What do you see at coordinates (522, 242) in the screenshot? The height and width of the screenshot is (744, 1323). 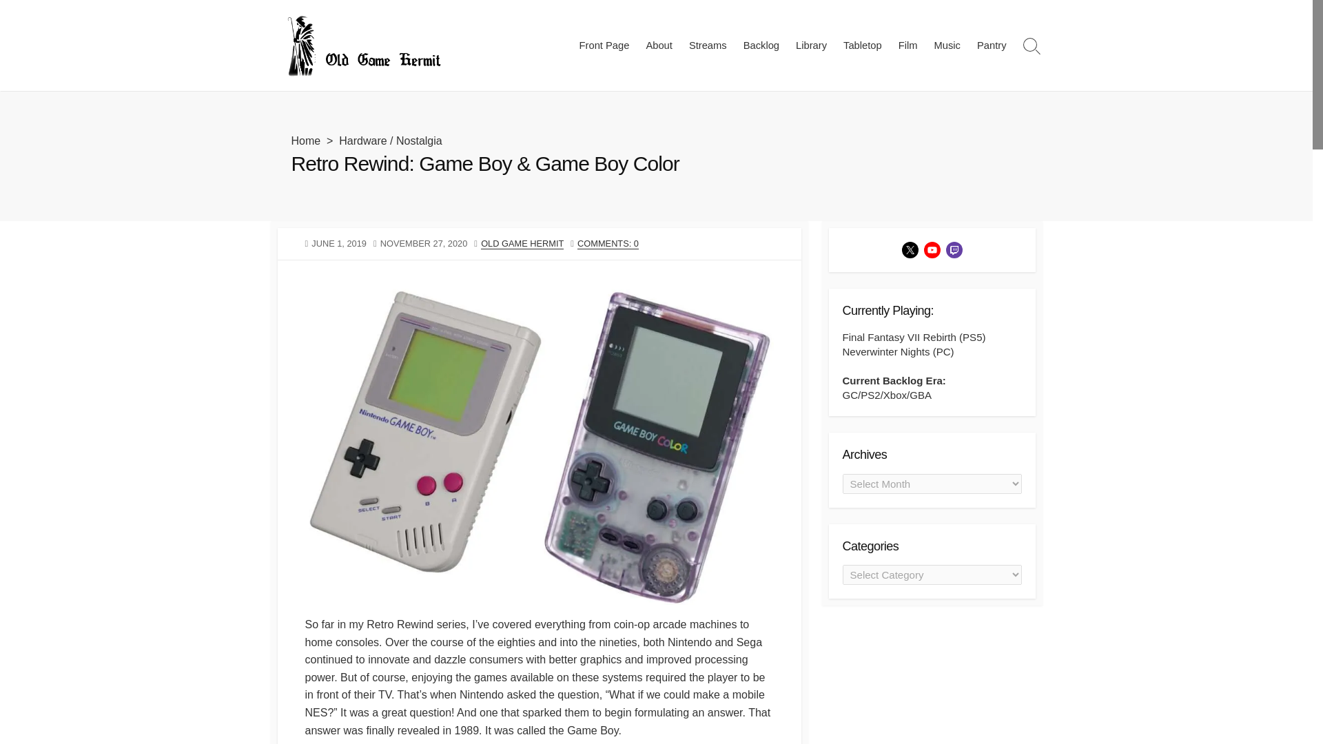 I see `OLD GAME HERMIT` at bounding box center [522, 242].